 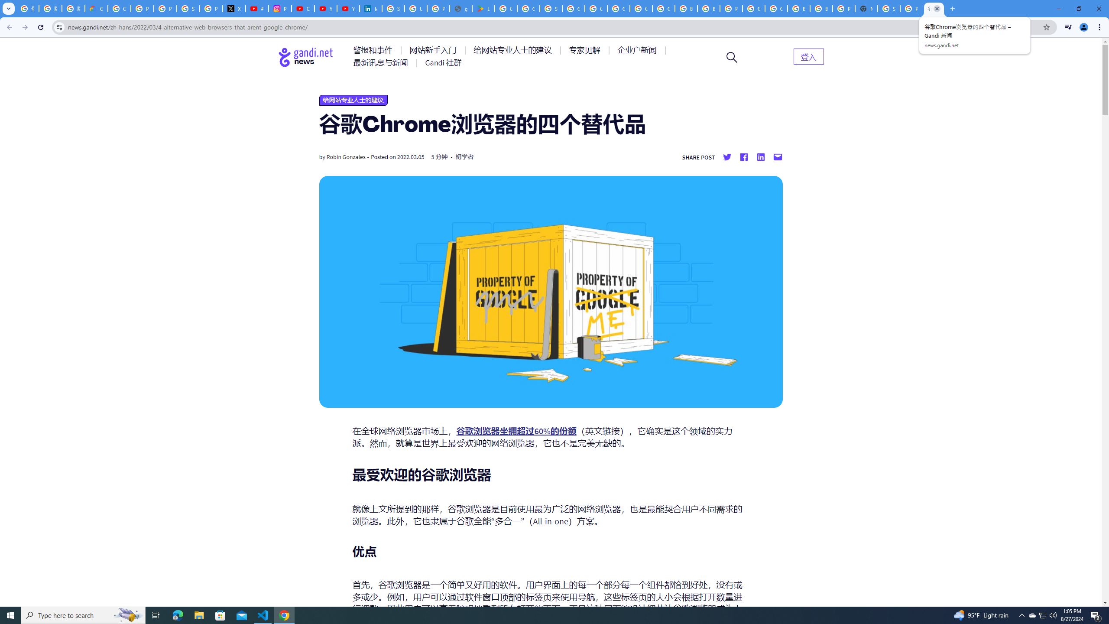 What do you see at coordinates (393, 9) in the screenshot?
I see `Sign in - Google Accounts` at bounding box center [393, 9].